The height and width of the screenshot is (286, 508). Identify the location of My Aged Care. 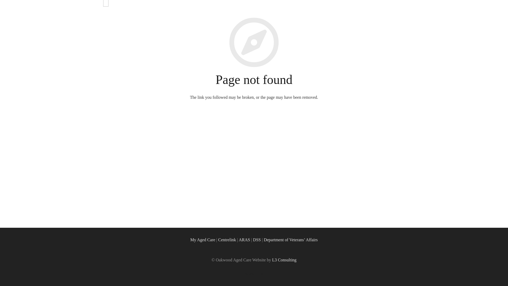
(203, 240).